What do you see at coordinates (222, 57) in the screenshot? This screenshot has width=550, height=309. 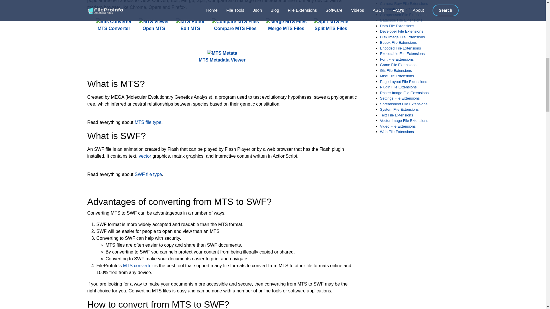 I see `MTS Metadata Viewer` at bounding box center [222, 57].